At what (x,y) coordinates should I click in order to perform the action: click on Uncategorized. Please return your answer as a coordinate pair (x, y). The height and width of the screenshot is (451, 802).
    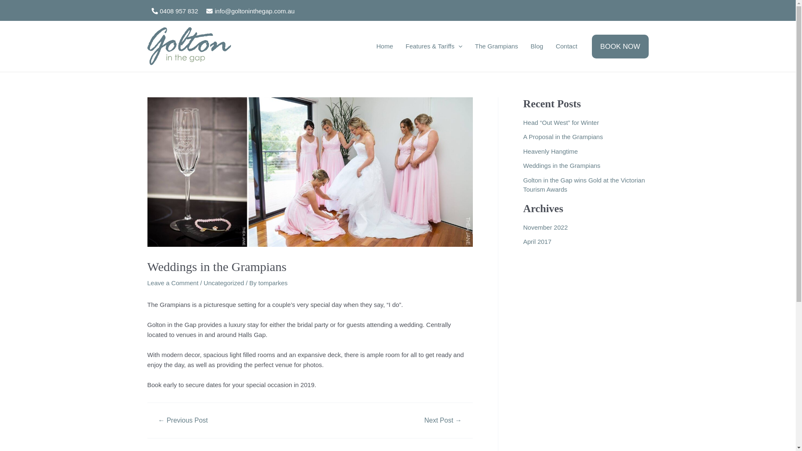
    Looking at the image, I should click on (224, 283).